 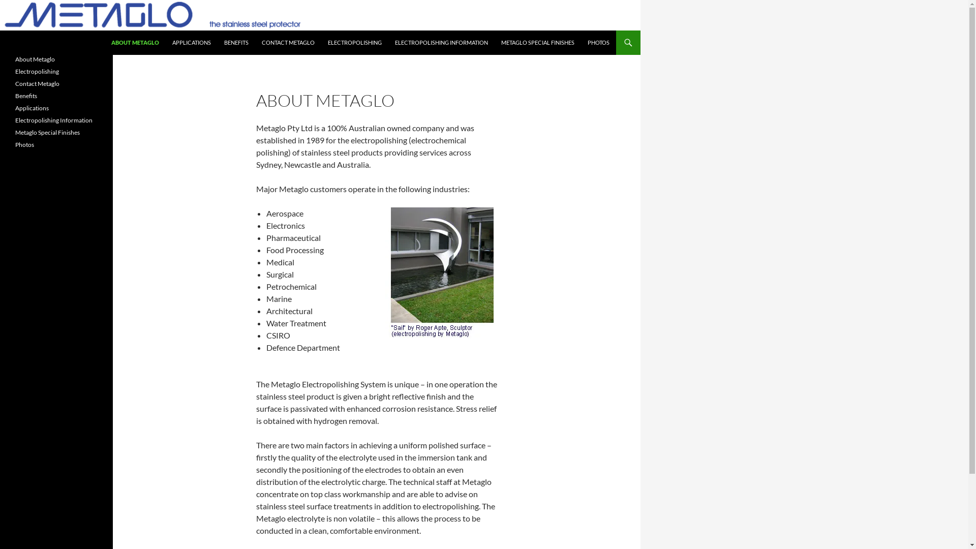 I want to click on Electropolishing, so click(x=37, y=71).